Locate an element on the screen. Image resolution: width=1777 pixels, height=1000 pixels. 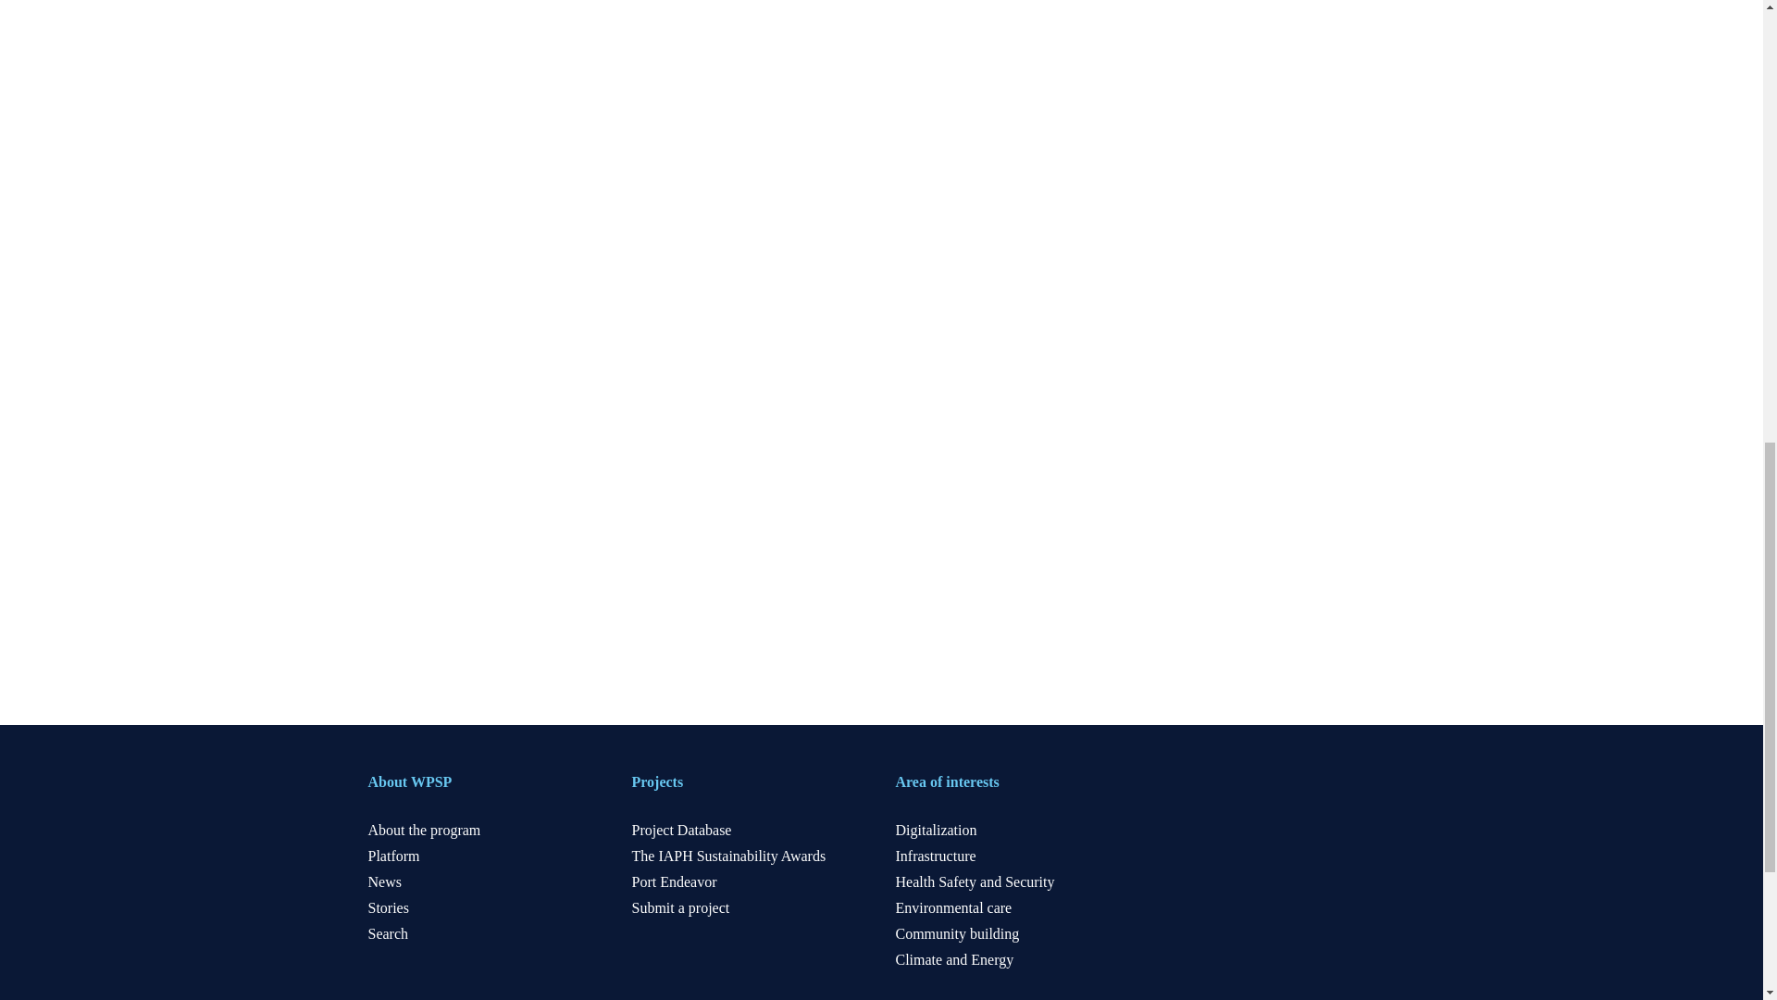
About the program is located at coordinates (424, 830).